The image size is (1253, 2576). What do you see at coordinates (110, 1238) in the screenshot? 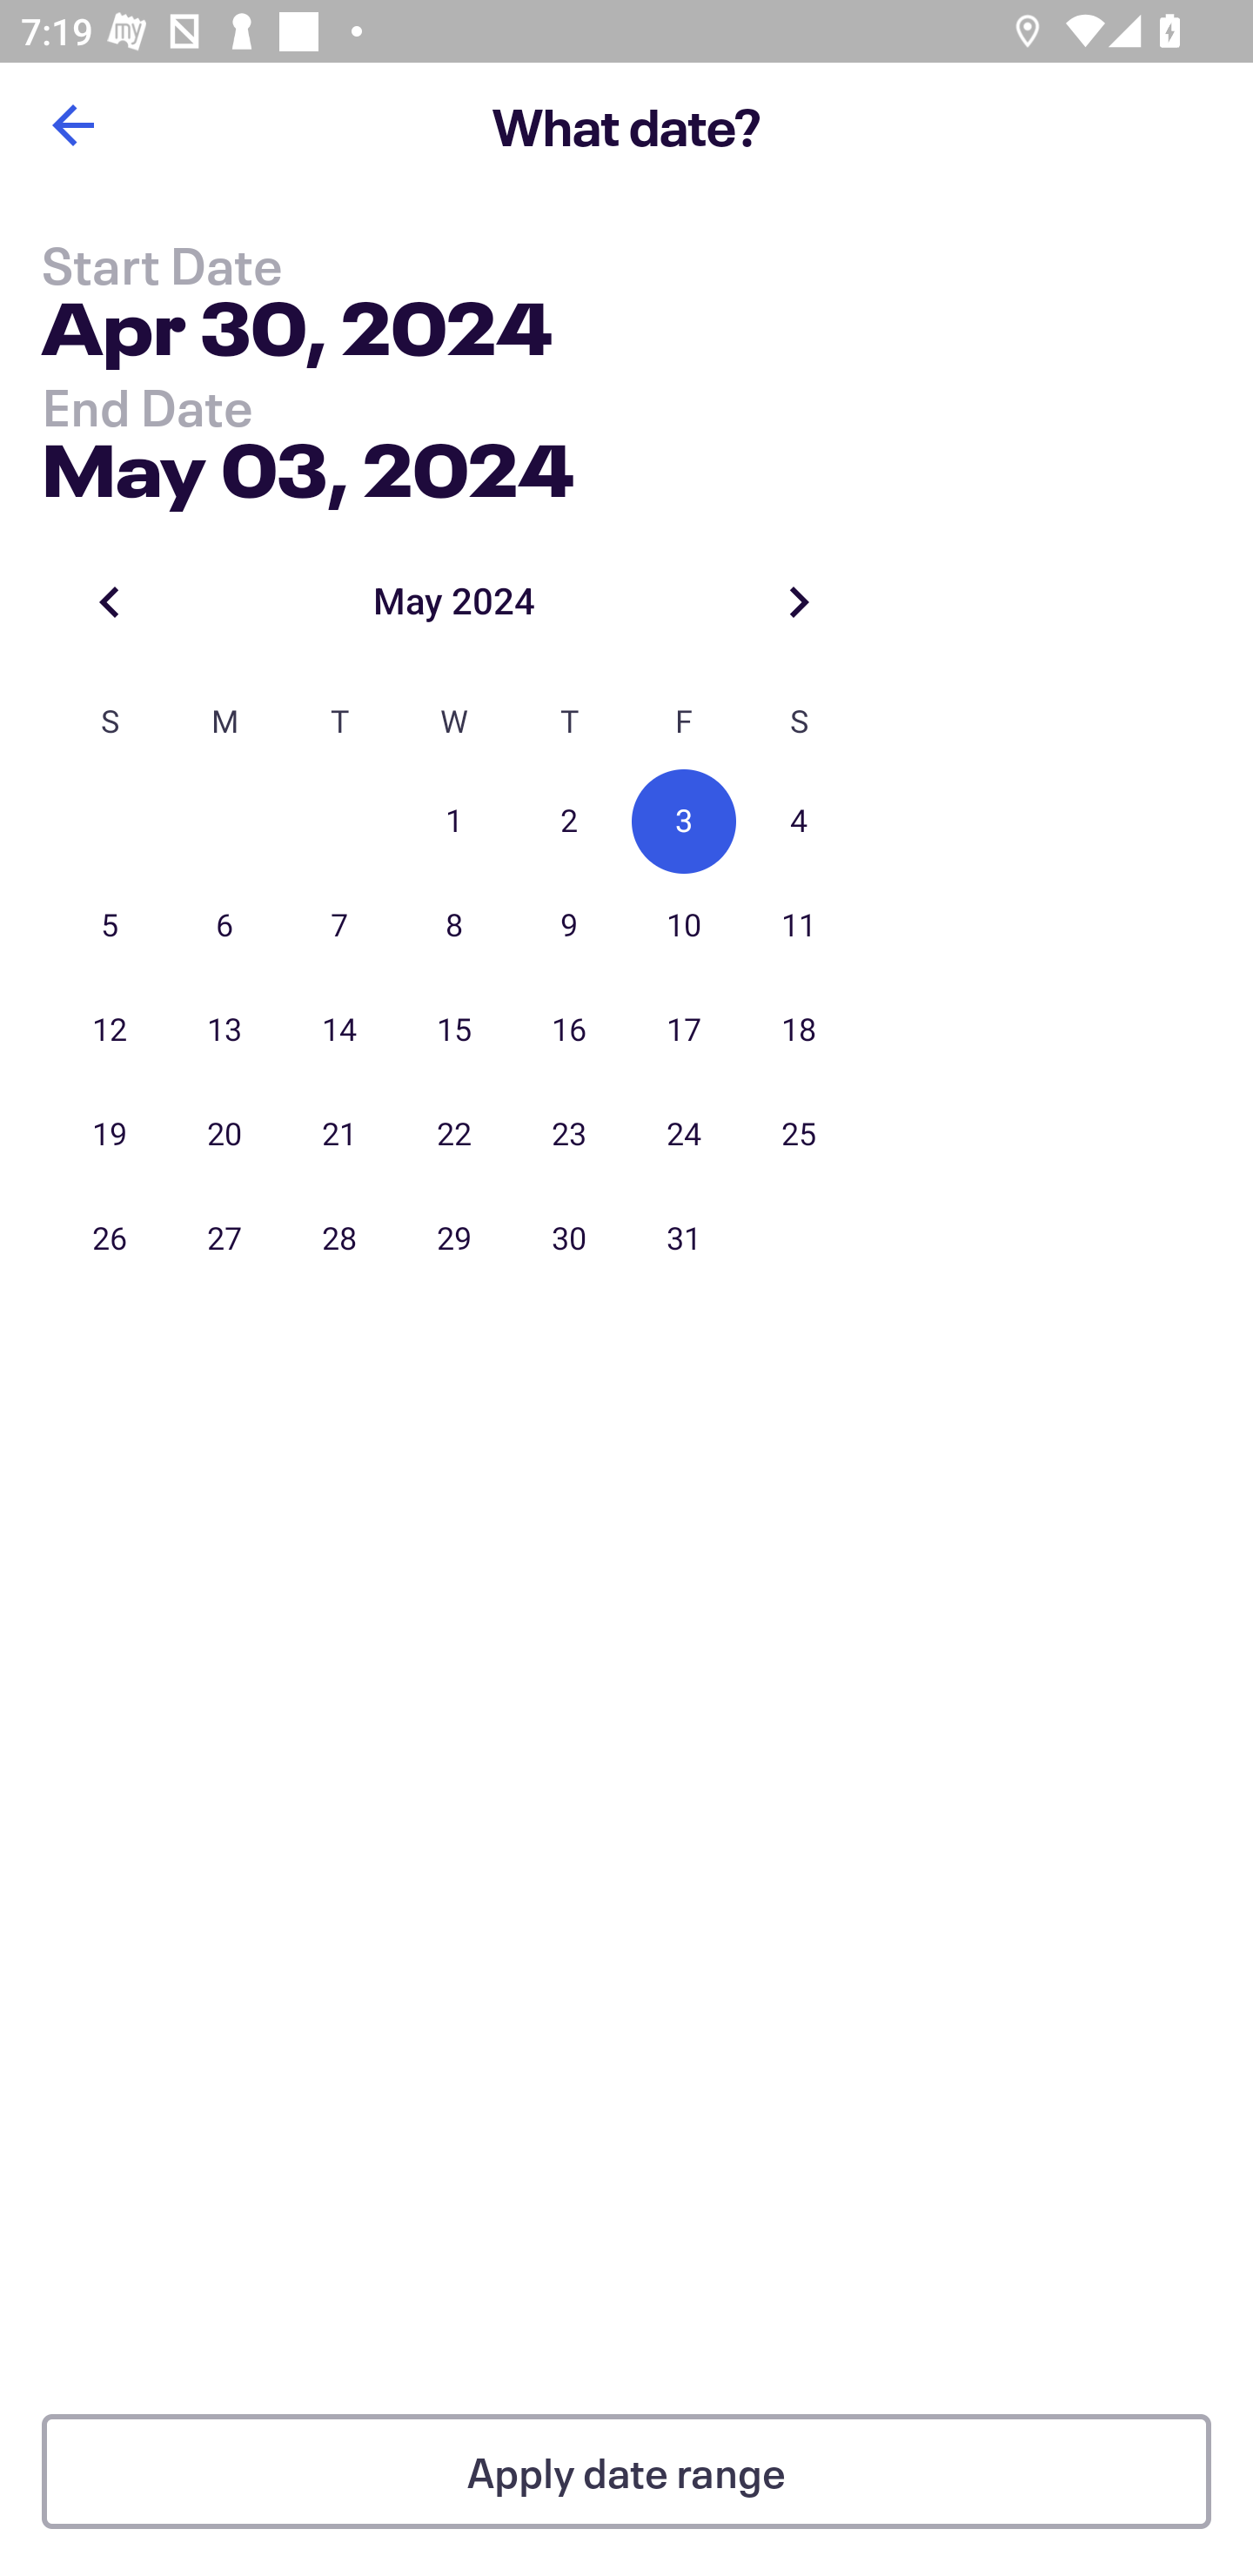
I see `26 26 May 2024` at bounding box center [110, 1238].